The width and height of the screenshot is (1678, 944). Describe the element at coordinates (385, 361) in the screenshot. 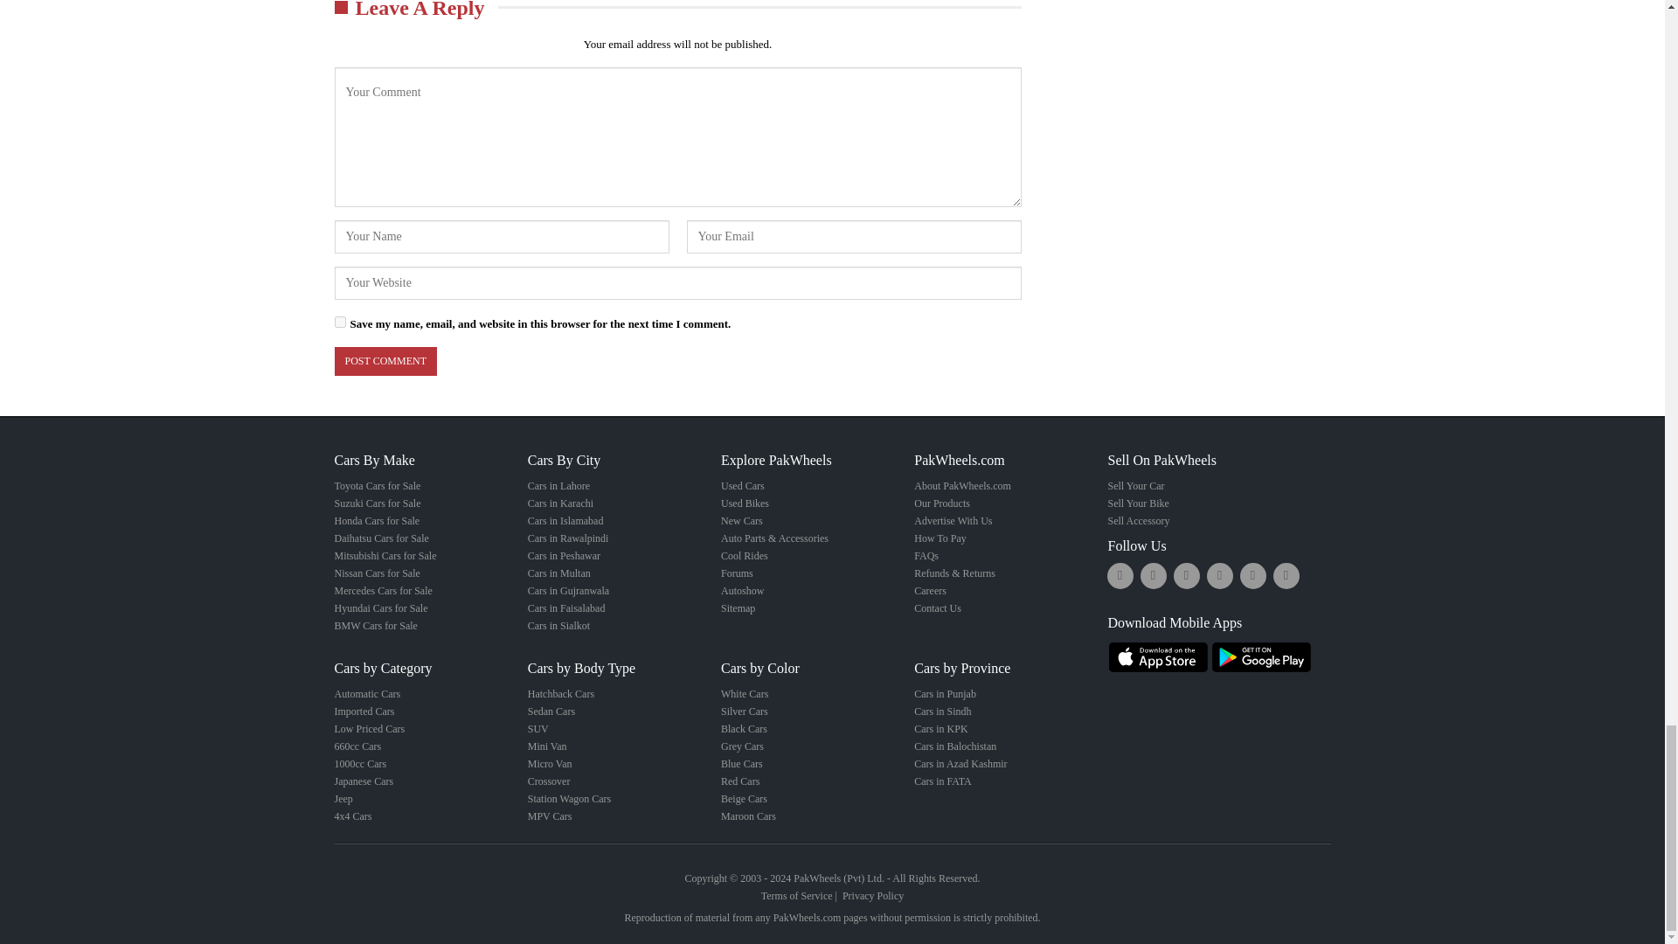

I see `Post Comment` at that location.